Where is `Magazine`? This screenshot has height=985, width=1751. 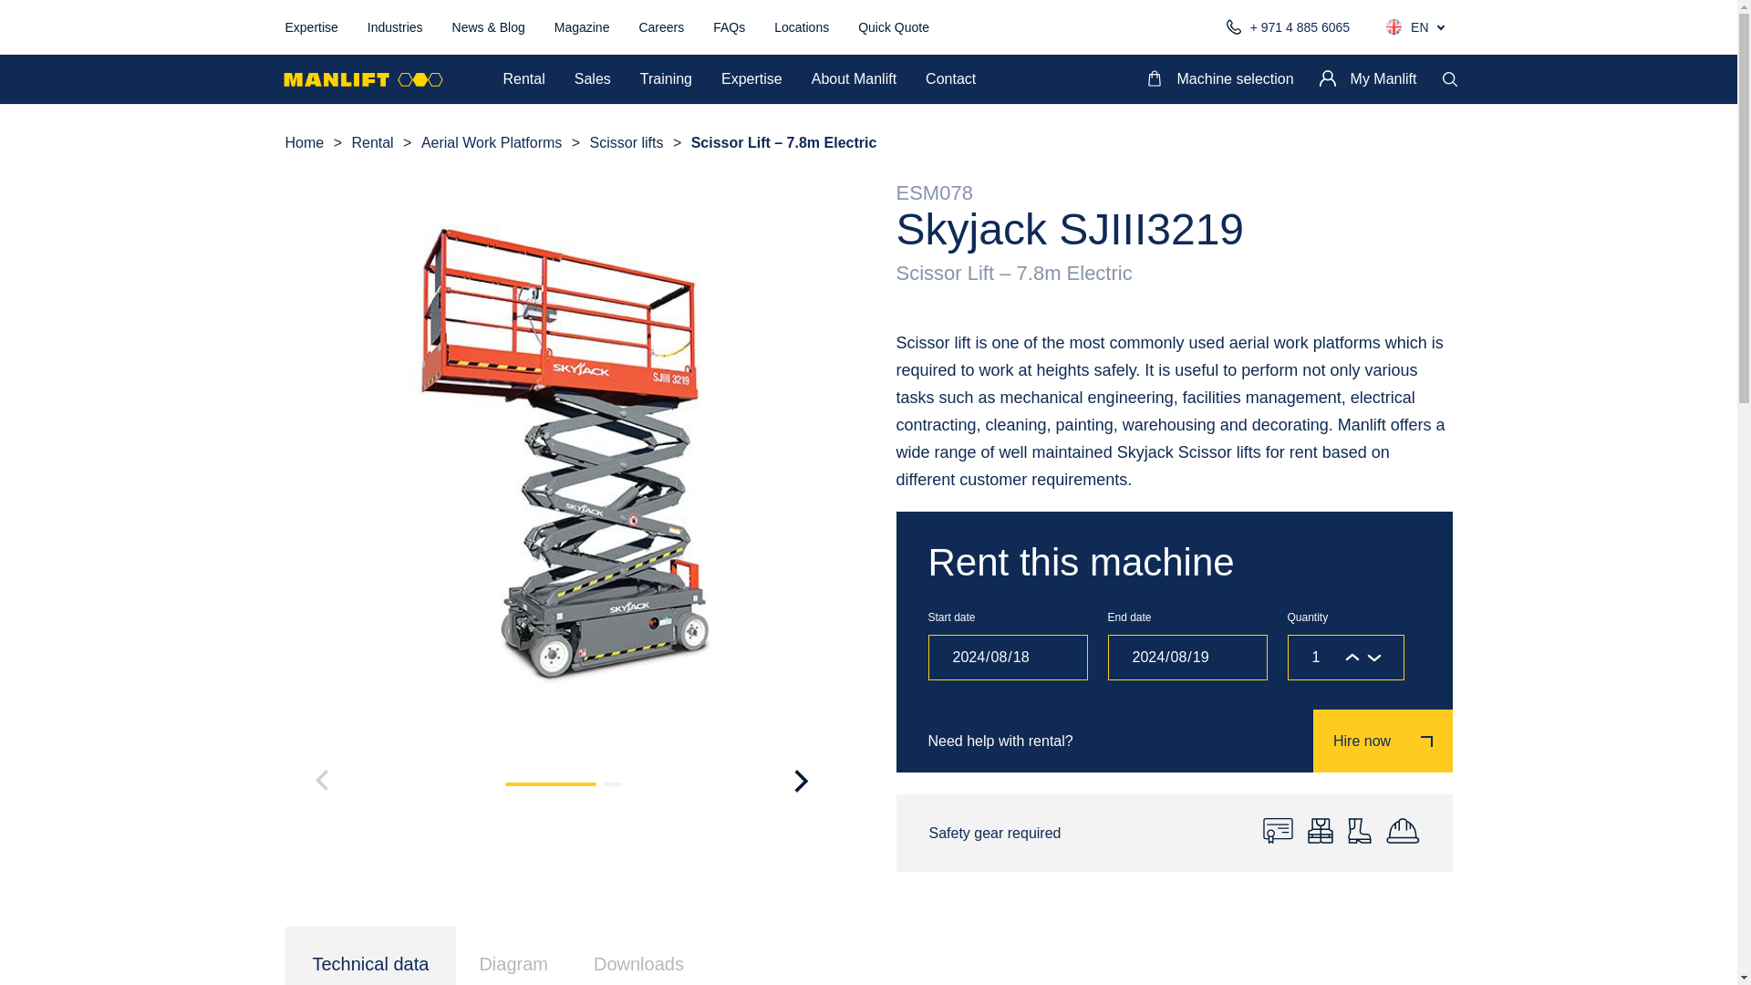
Magazine is located at coordinates (582, 26).